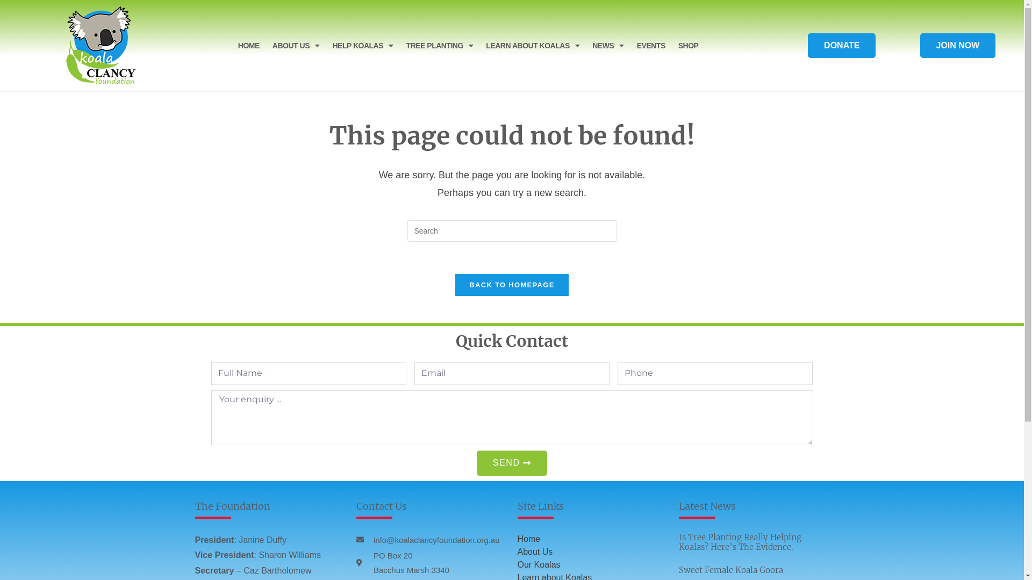 This screenshot has width=1032, height=580. I want to click on HOME, so click(249, 46).